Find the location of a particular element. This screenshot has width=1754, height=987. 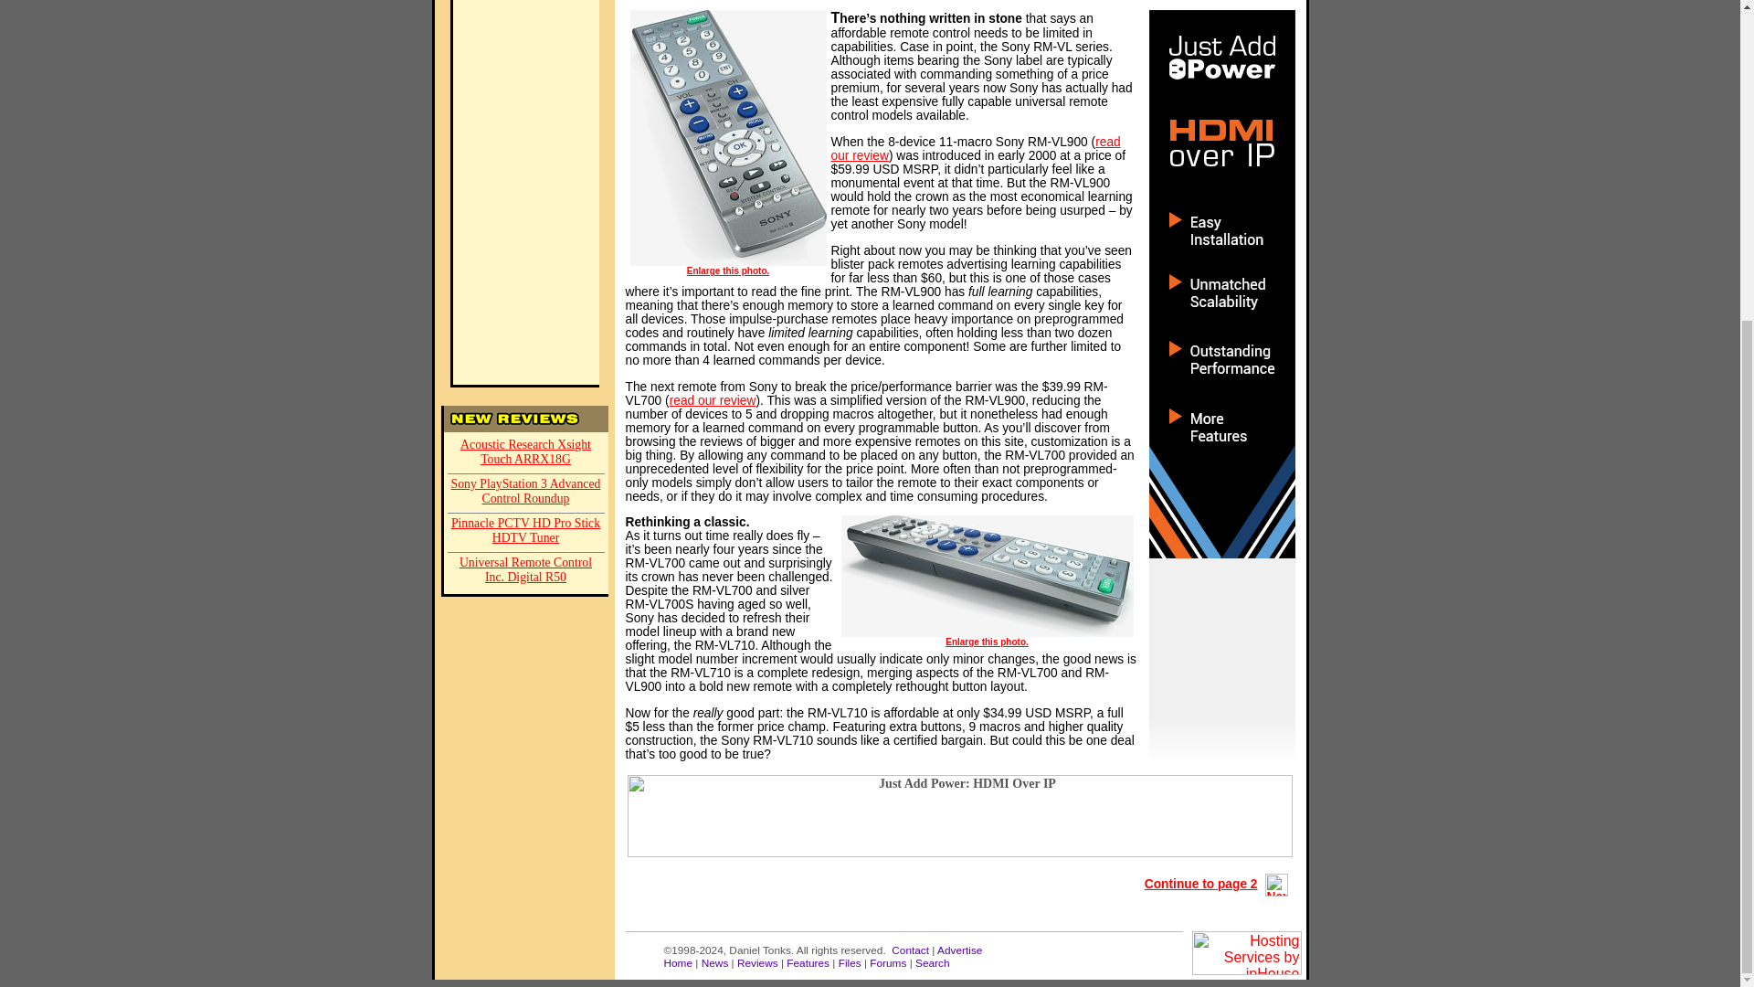

Pinnacle PCTV HD Pro Stick HDTV Tuner is located at coordinates (526, 532).